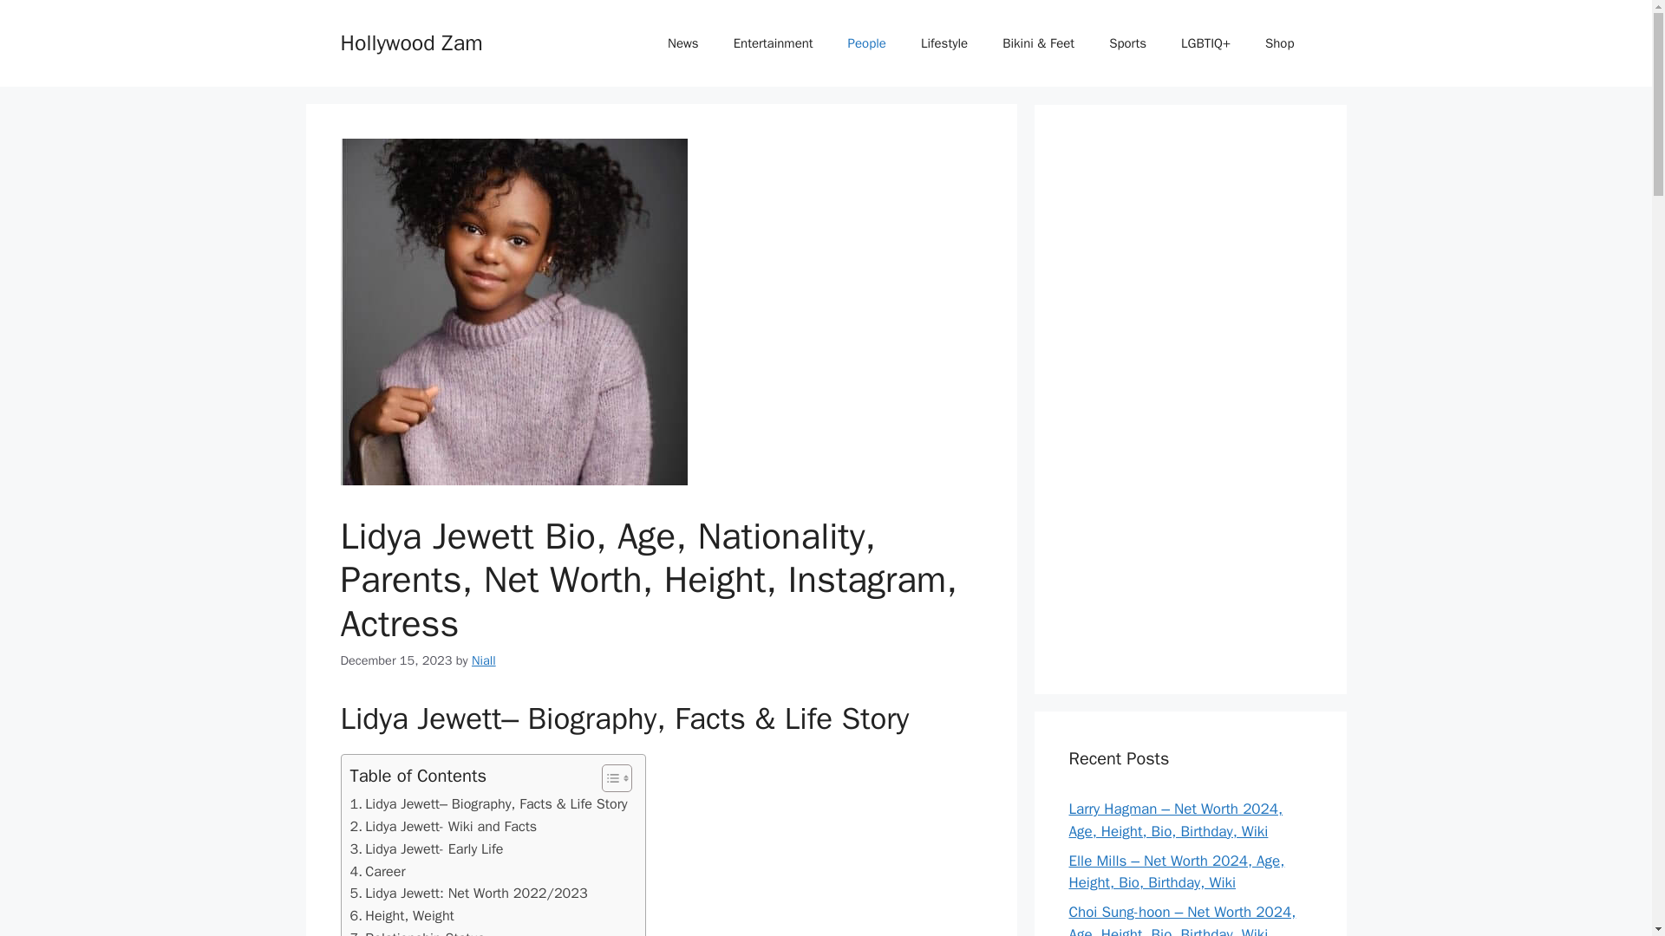  What do you see at coordinates (484, 660) in the screenshot?
I see `View all posts by Niall` at bounding box center [484, 660].